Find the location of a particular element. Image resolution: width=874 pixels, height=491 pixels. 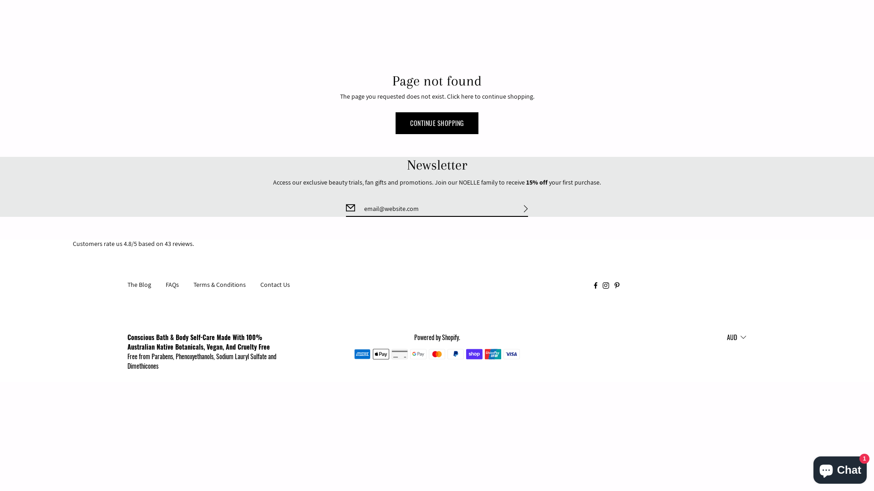

CONTINUE SHOPPING is located at coordinates (437, 123).